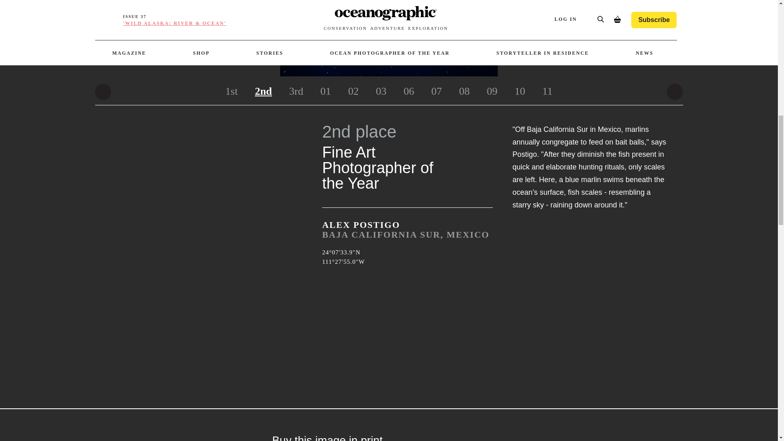 The width and height of the screenshot is (784, 441). What do you see at coordinates (519, 91) in the screenshot?
I see `10` at bounding box center [519, 91].